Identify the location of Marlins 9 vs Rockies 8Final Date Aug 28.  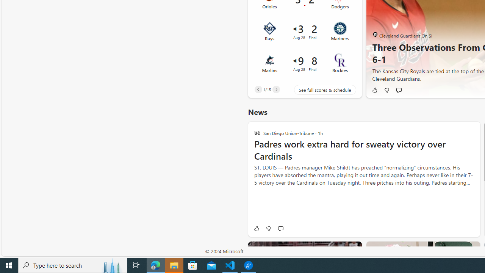
(305, 63).